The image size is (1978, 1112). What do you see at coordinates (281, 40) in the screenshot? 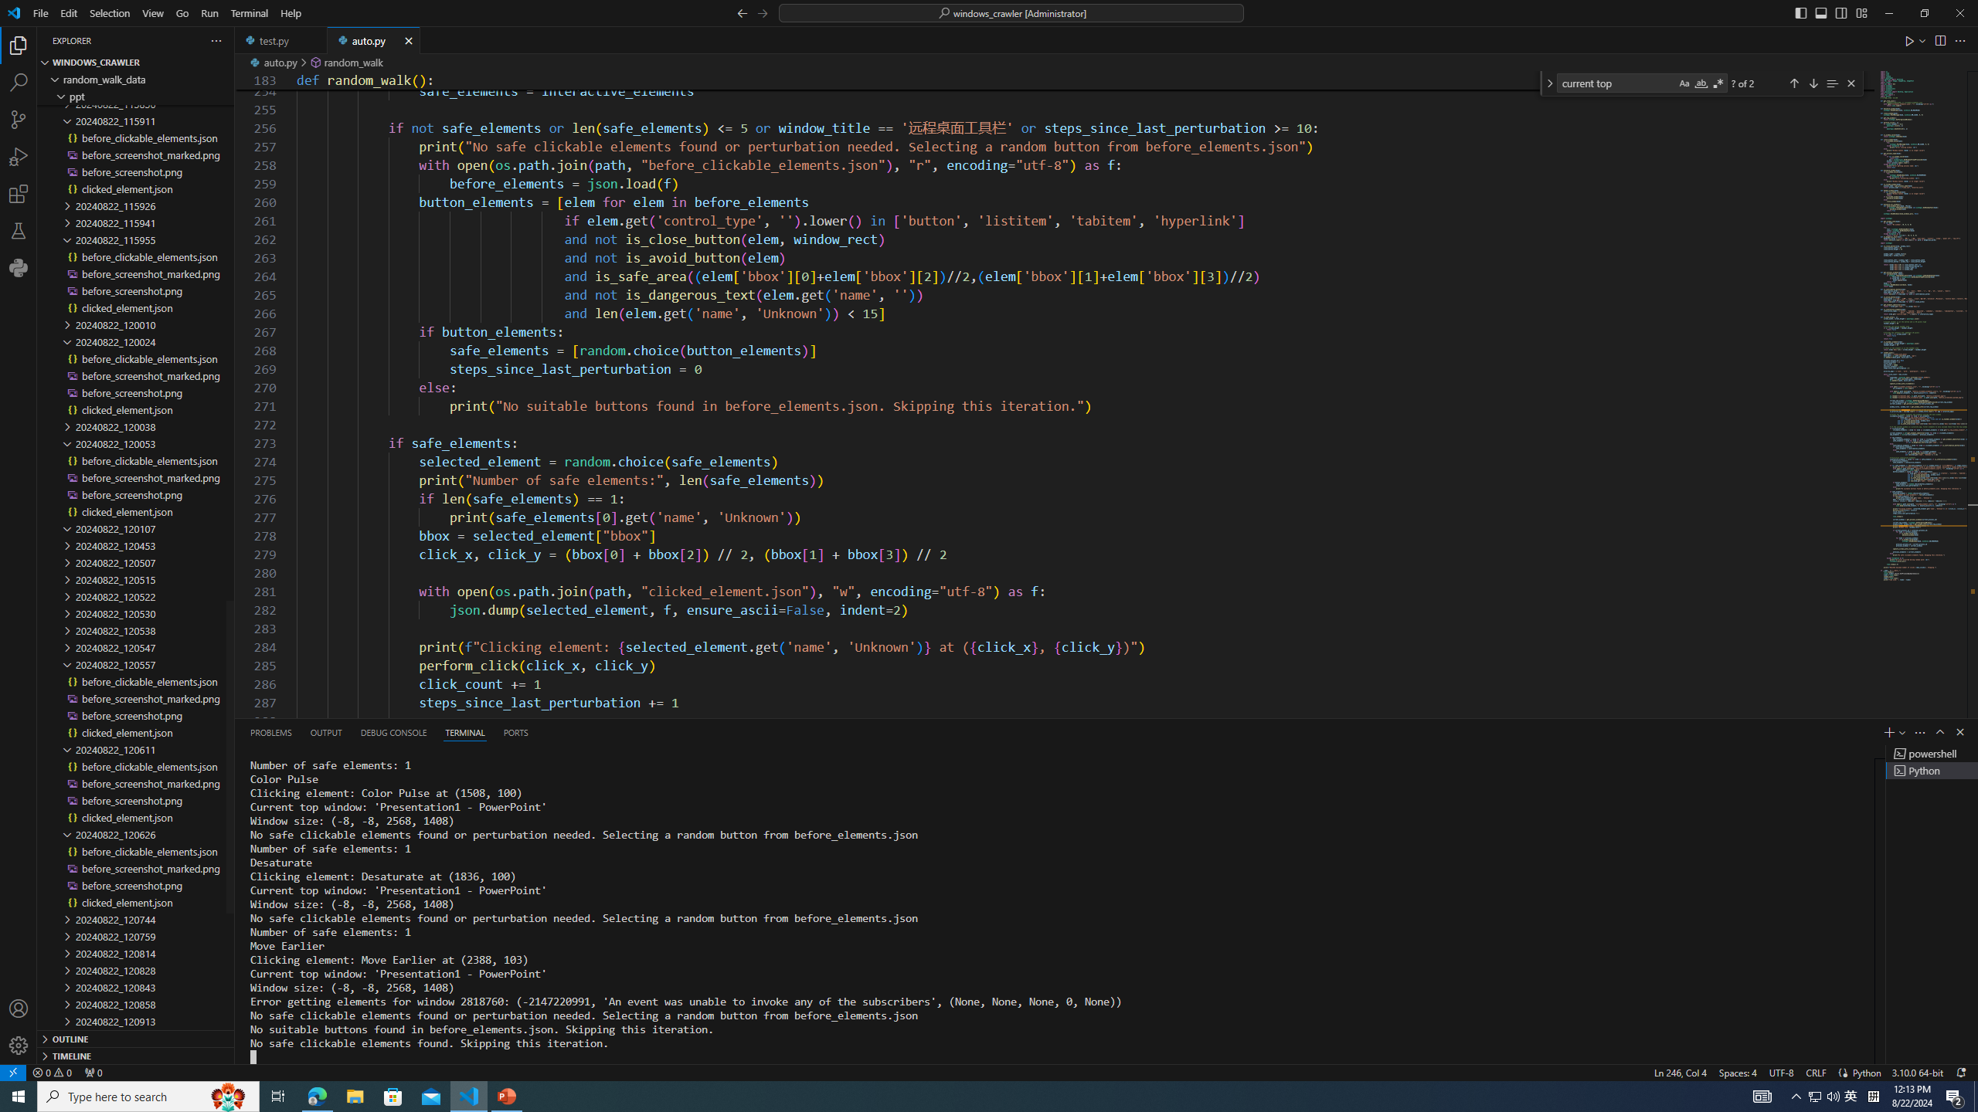
I see `test.py` at bounding box center [281, 40].